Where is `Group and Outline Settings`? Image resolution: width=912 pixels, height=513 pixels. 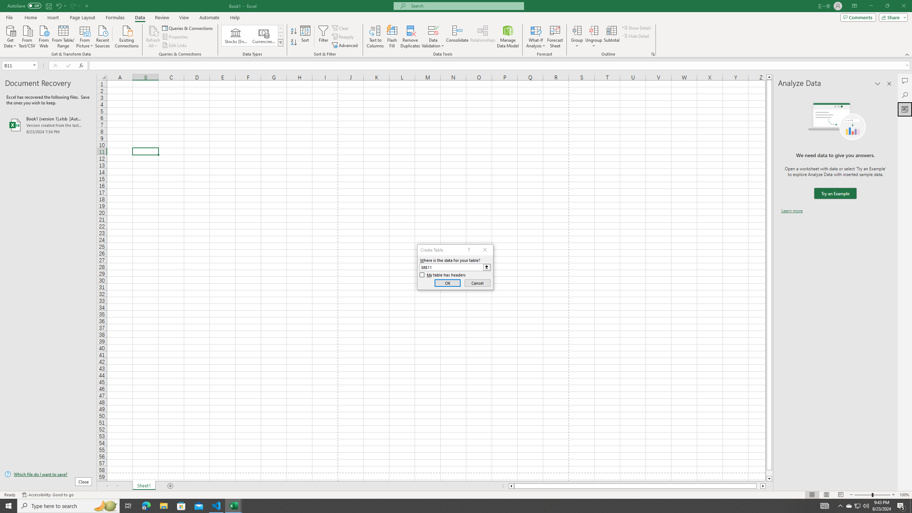 Group and Outline Settings is located at coordinates (653, 54).